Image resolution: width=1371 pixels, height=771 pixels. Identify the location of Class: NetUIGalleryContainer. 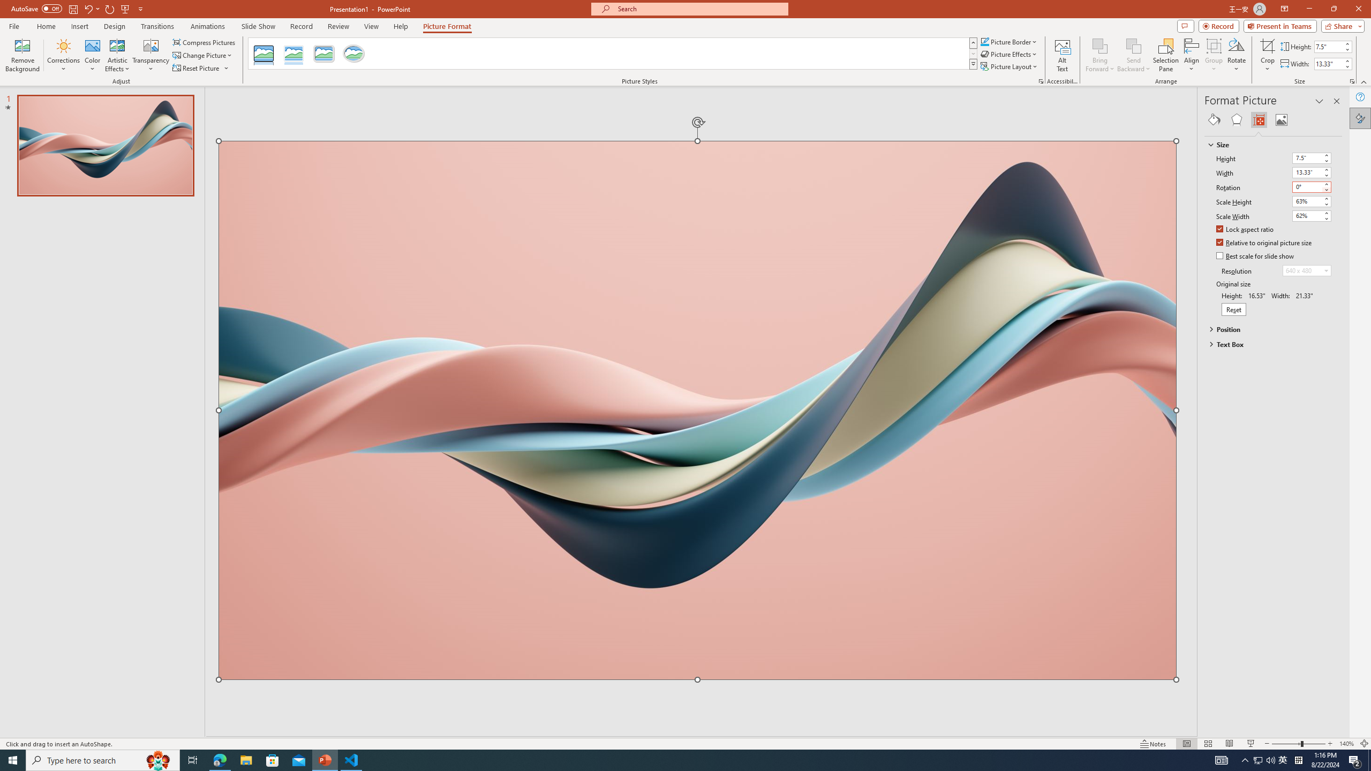
(1274, 120).